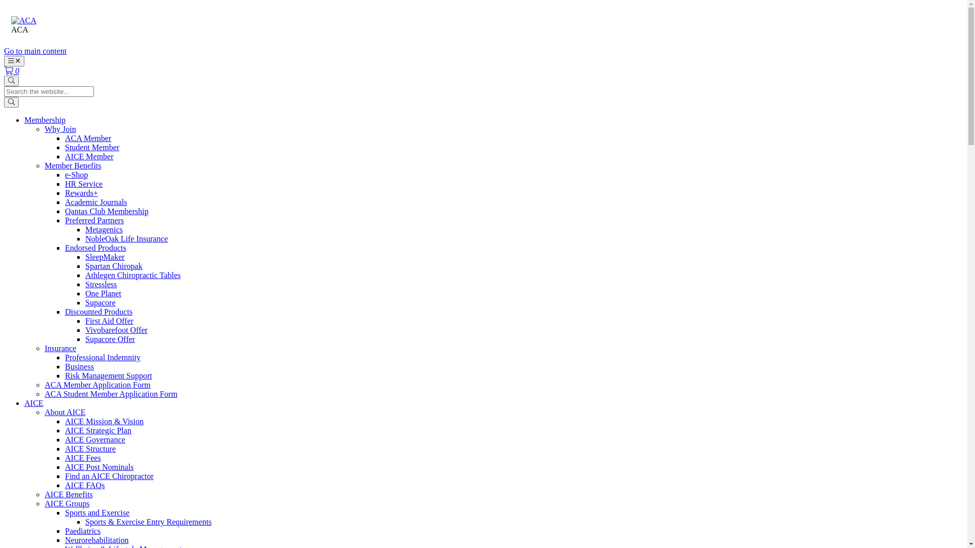  I want to click on AICE Benefits, so click(69, 494).